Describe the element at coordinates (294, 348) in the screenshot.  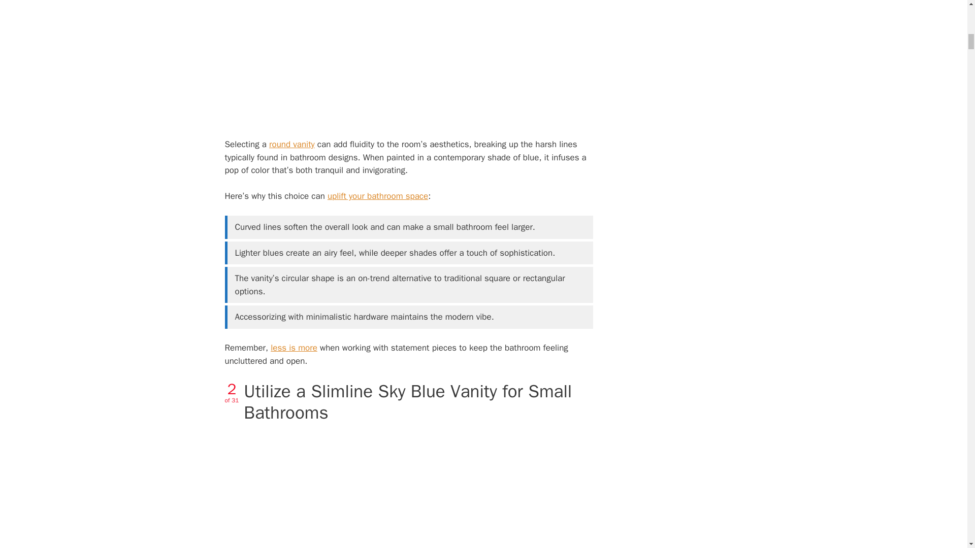
I see `less is more` at that location.